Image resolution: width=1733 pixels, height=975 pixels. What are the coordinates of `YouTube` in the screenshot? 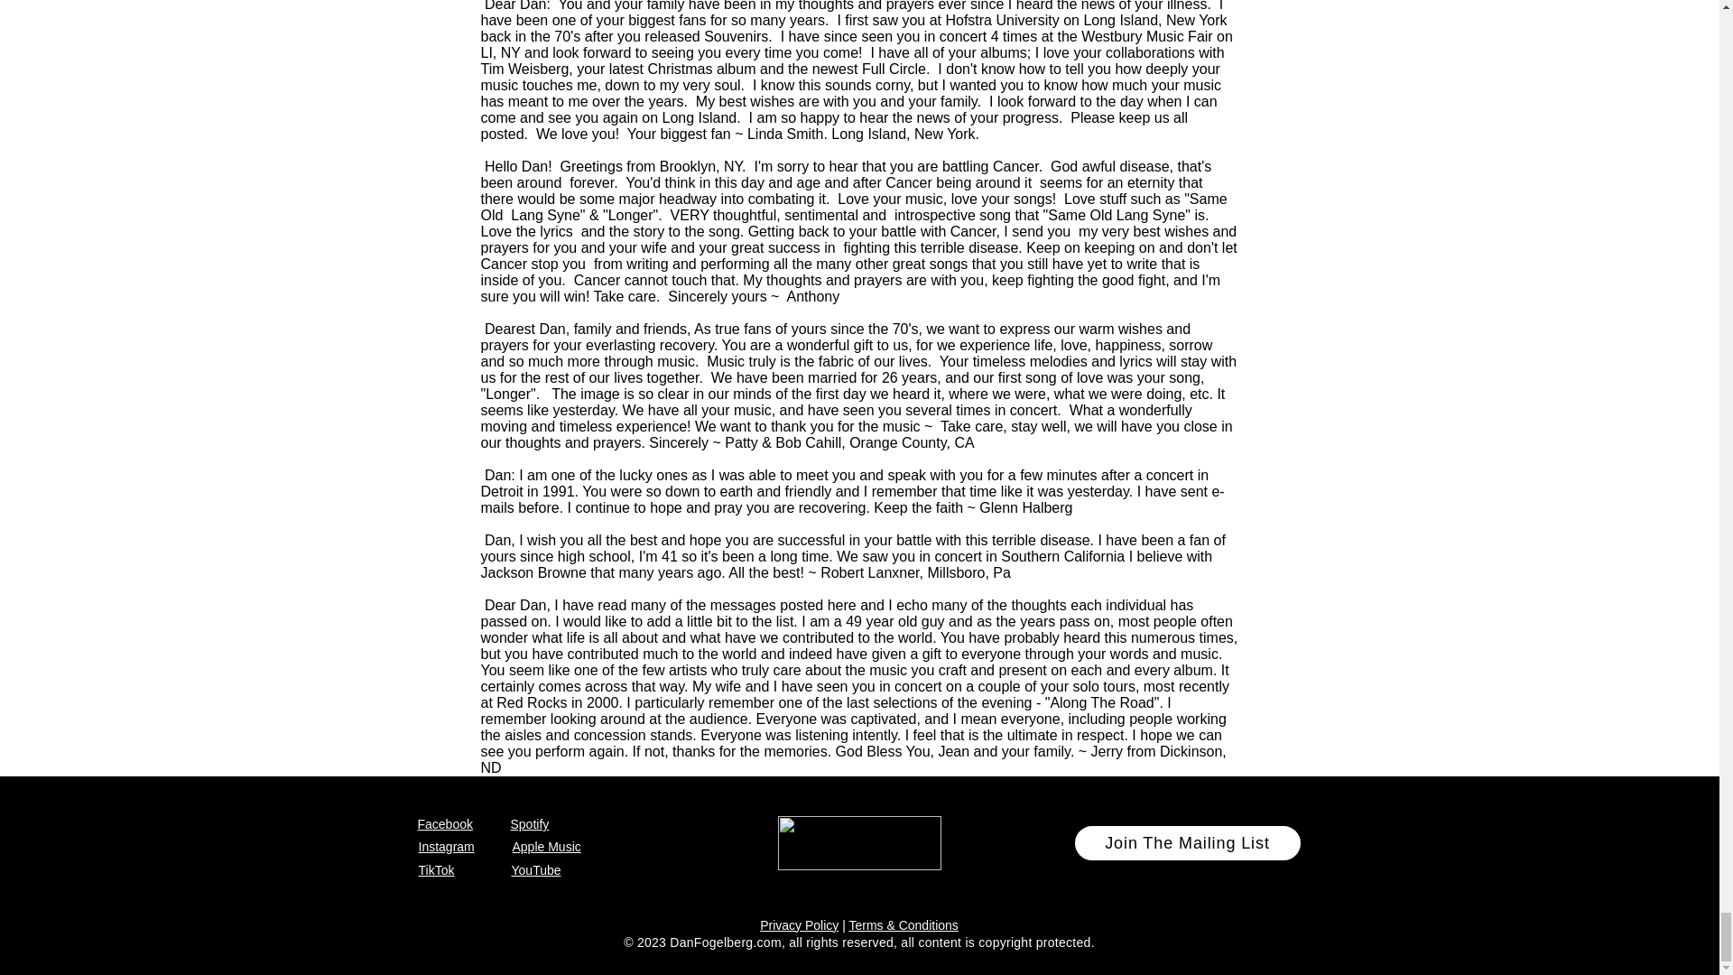 It's located at (535, 870).